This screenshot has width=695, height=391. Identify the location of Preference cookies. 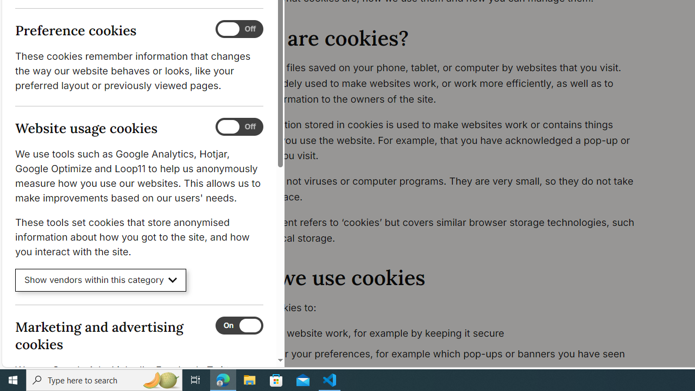
(239, 29).